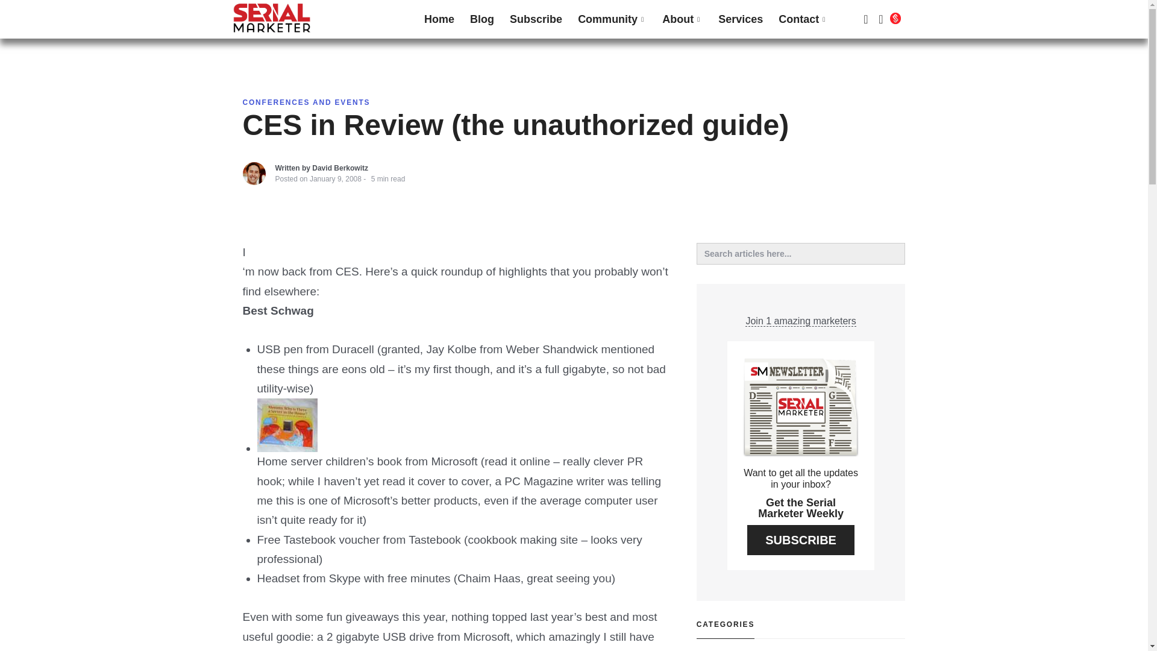 Image resolution: width=1157 pixels, height=651 pixels. What do you see at coordinates (536, 19) in the screenshot?
I see `Subscribe` at bounding box center [536, 19].